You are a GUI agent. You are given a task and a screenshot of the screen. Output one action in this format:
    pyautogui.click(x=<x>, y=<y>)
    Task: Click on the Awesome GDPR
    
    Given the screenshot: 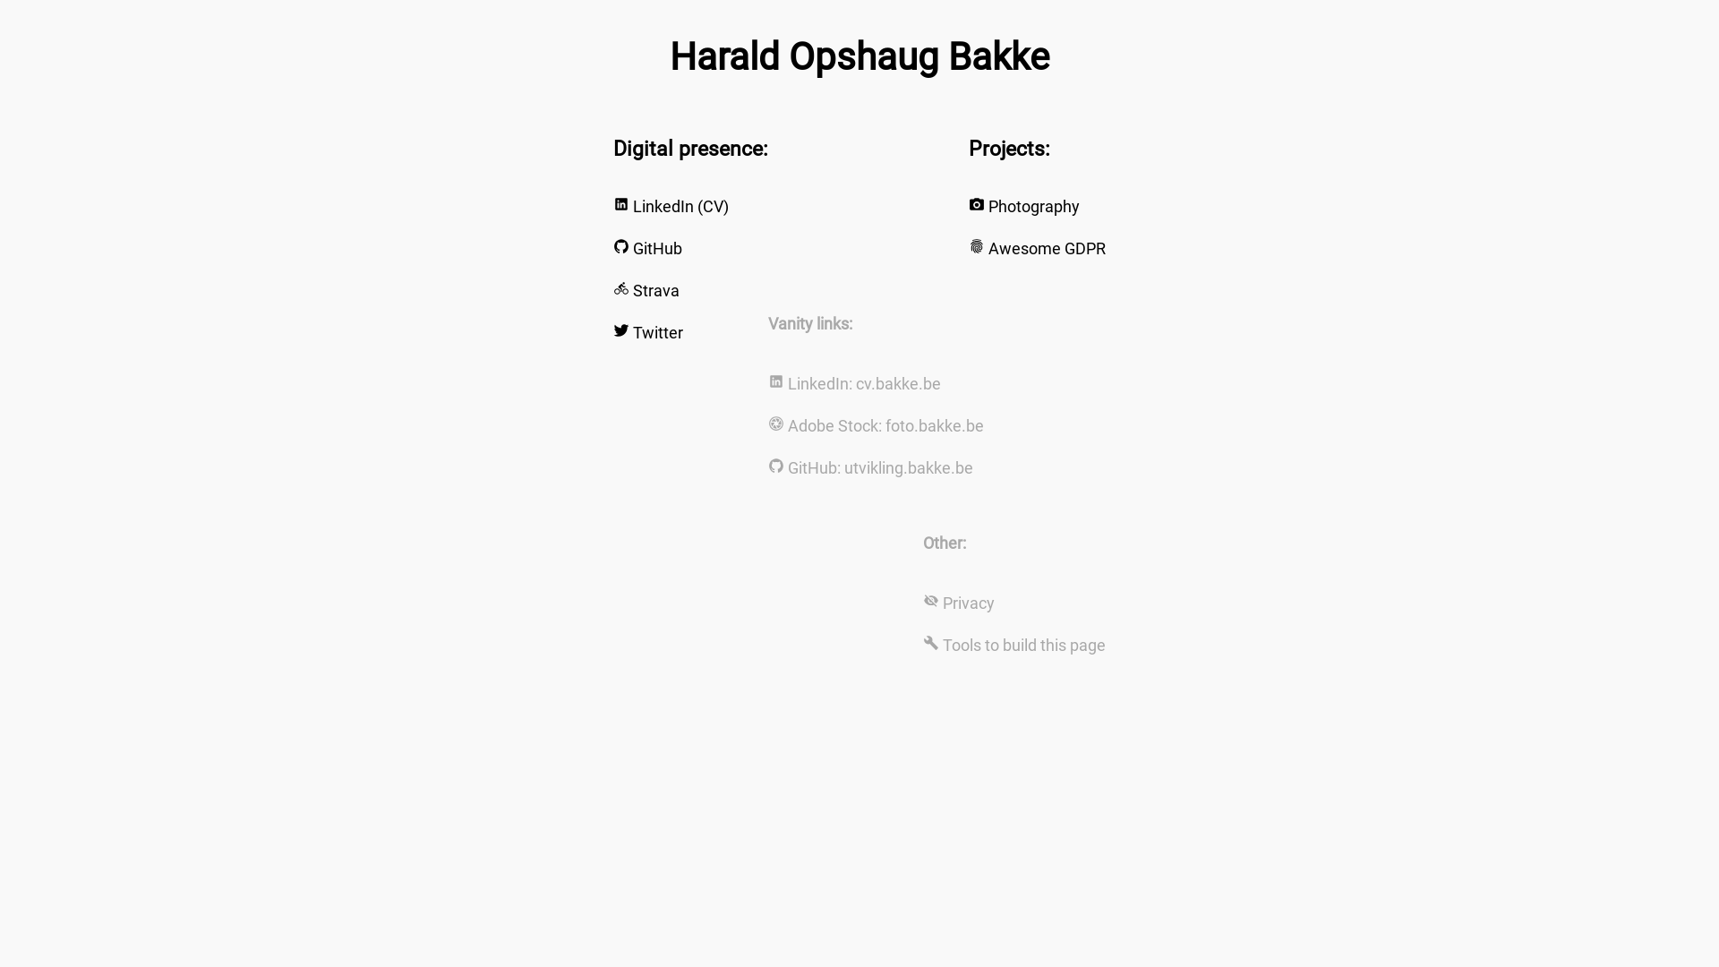 What is the action you would take?
    pyautogui.click(x=1048, y=249)
    